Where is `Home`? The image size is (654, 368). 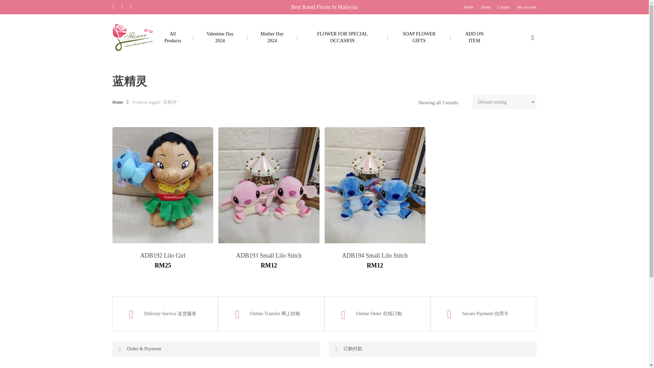
Home is located at coordinates (469, 7).